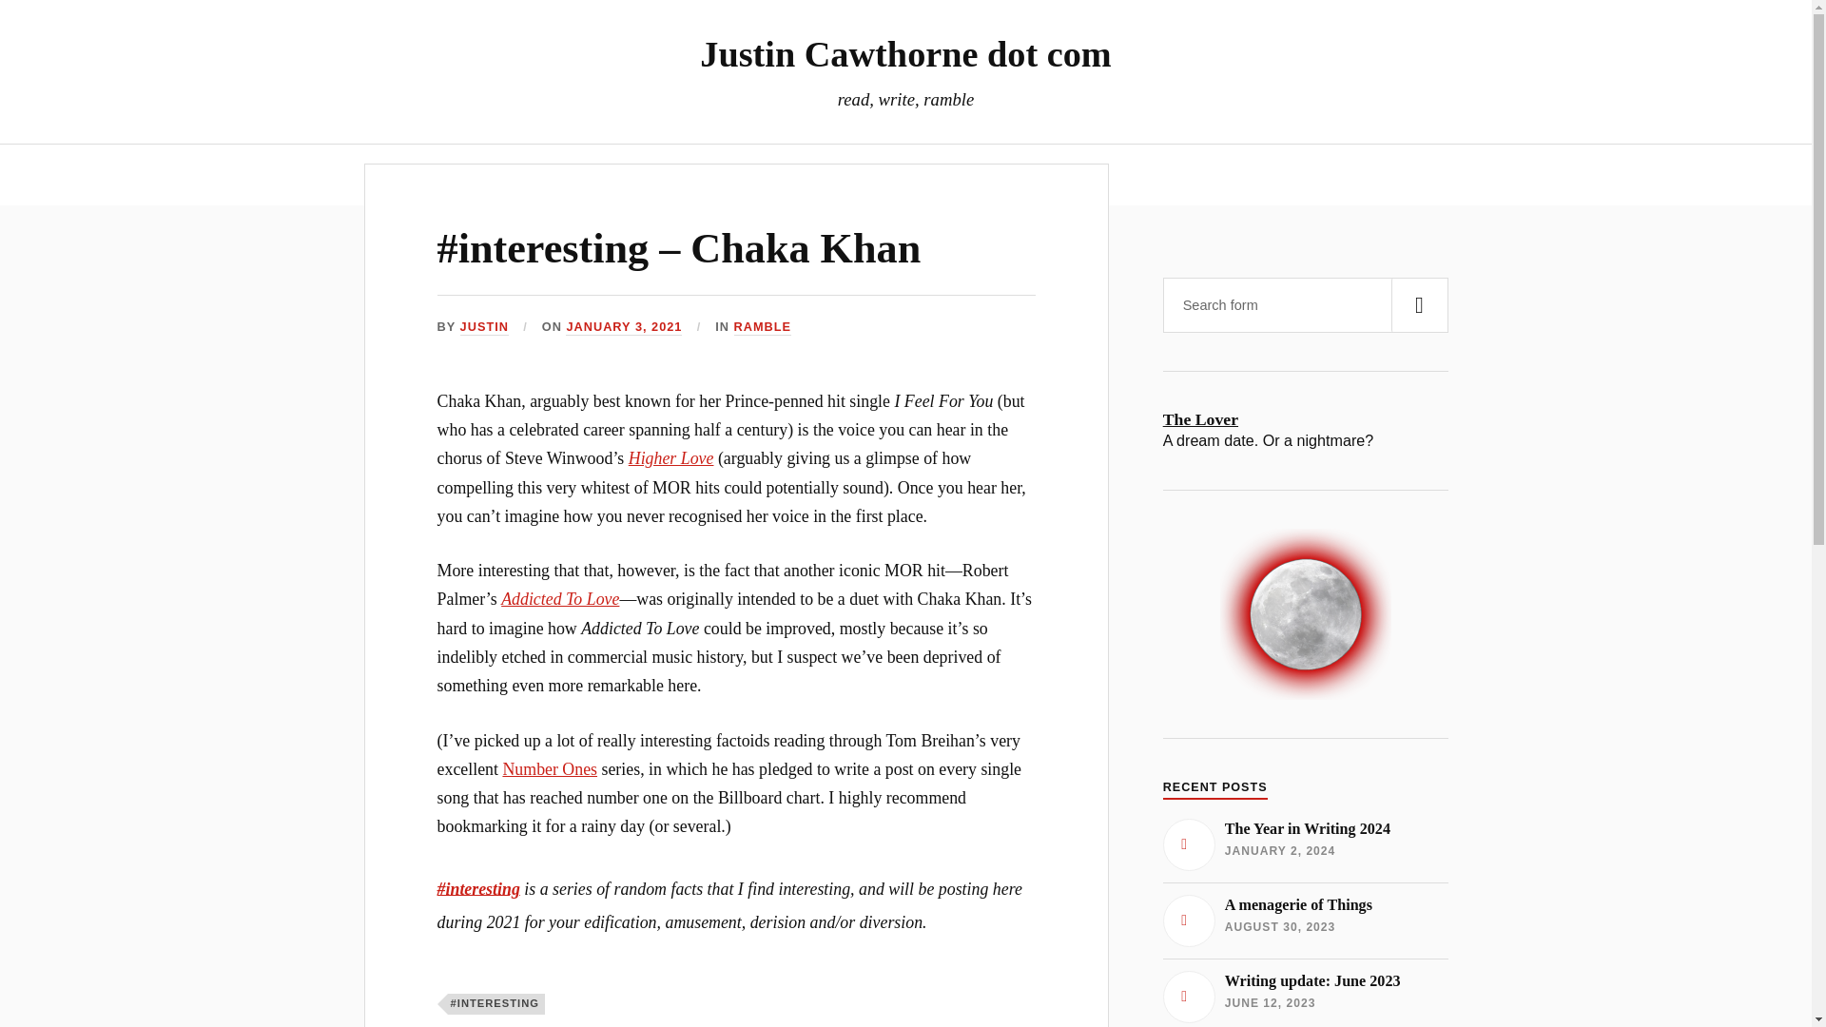 The height and width of the screenshot is (1027, 1826). What do you see at coordinates (559, 599) in the screenshot?
I see `There Is A Light That Never Goes Out` at bounding box center [559, 599].